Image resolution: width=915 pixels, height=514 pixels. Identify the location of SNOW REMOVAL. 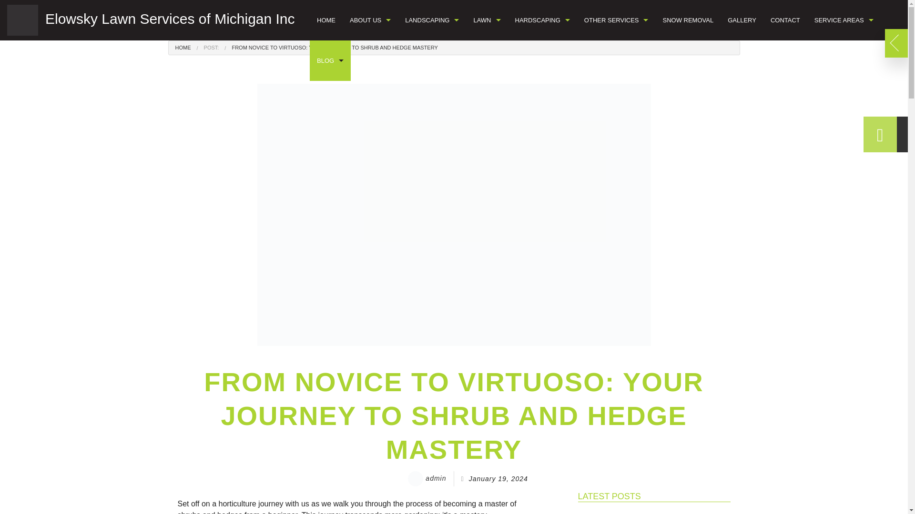
(688, 20).